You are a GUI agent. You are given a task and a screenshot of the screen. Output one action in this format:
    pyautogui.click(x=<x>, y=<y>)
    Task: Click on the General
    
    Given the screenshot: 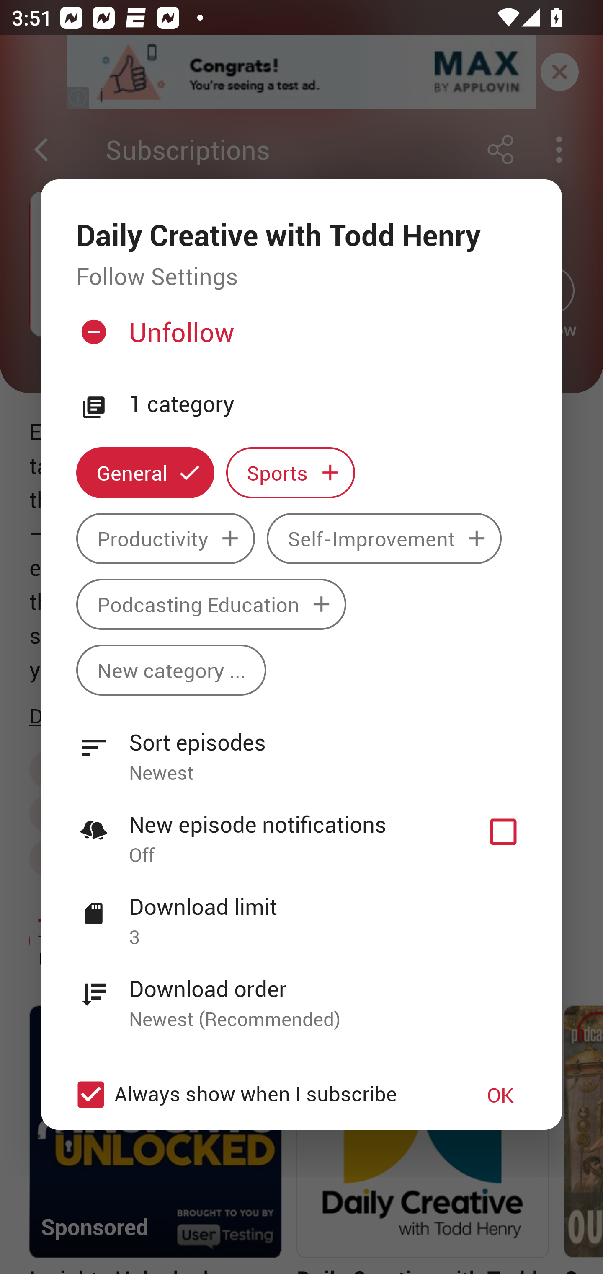 What is the action you would take?
    pyautogui.click(x=145, y=473)
    